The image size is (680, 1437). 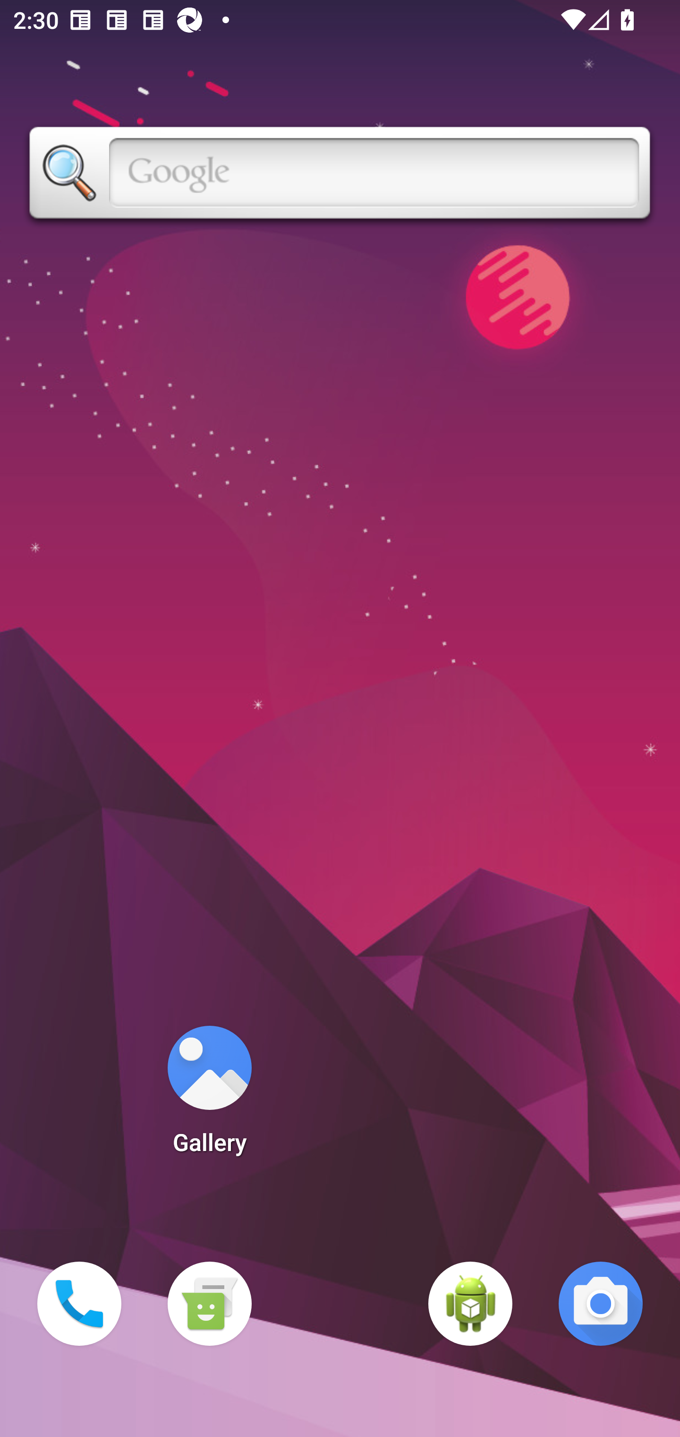 What do you see at coordinates (79, 1304) in the screenshot?
I see `Phone` at bounding box center [79, 1304].